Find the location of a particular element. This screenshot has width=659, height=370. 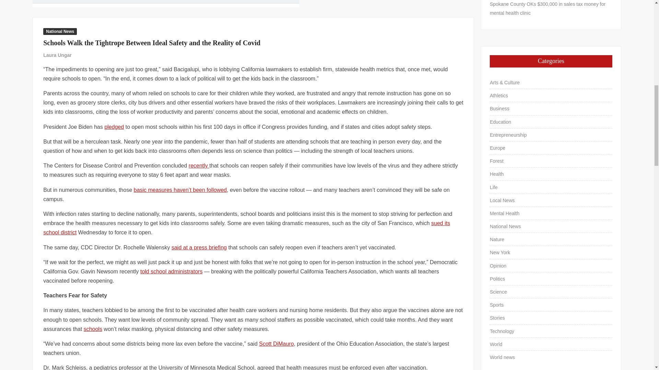

pledged is located at coordinates (114, 127).